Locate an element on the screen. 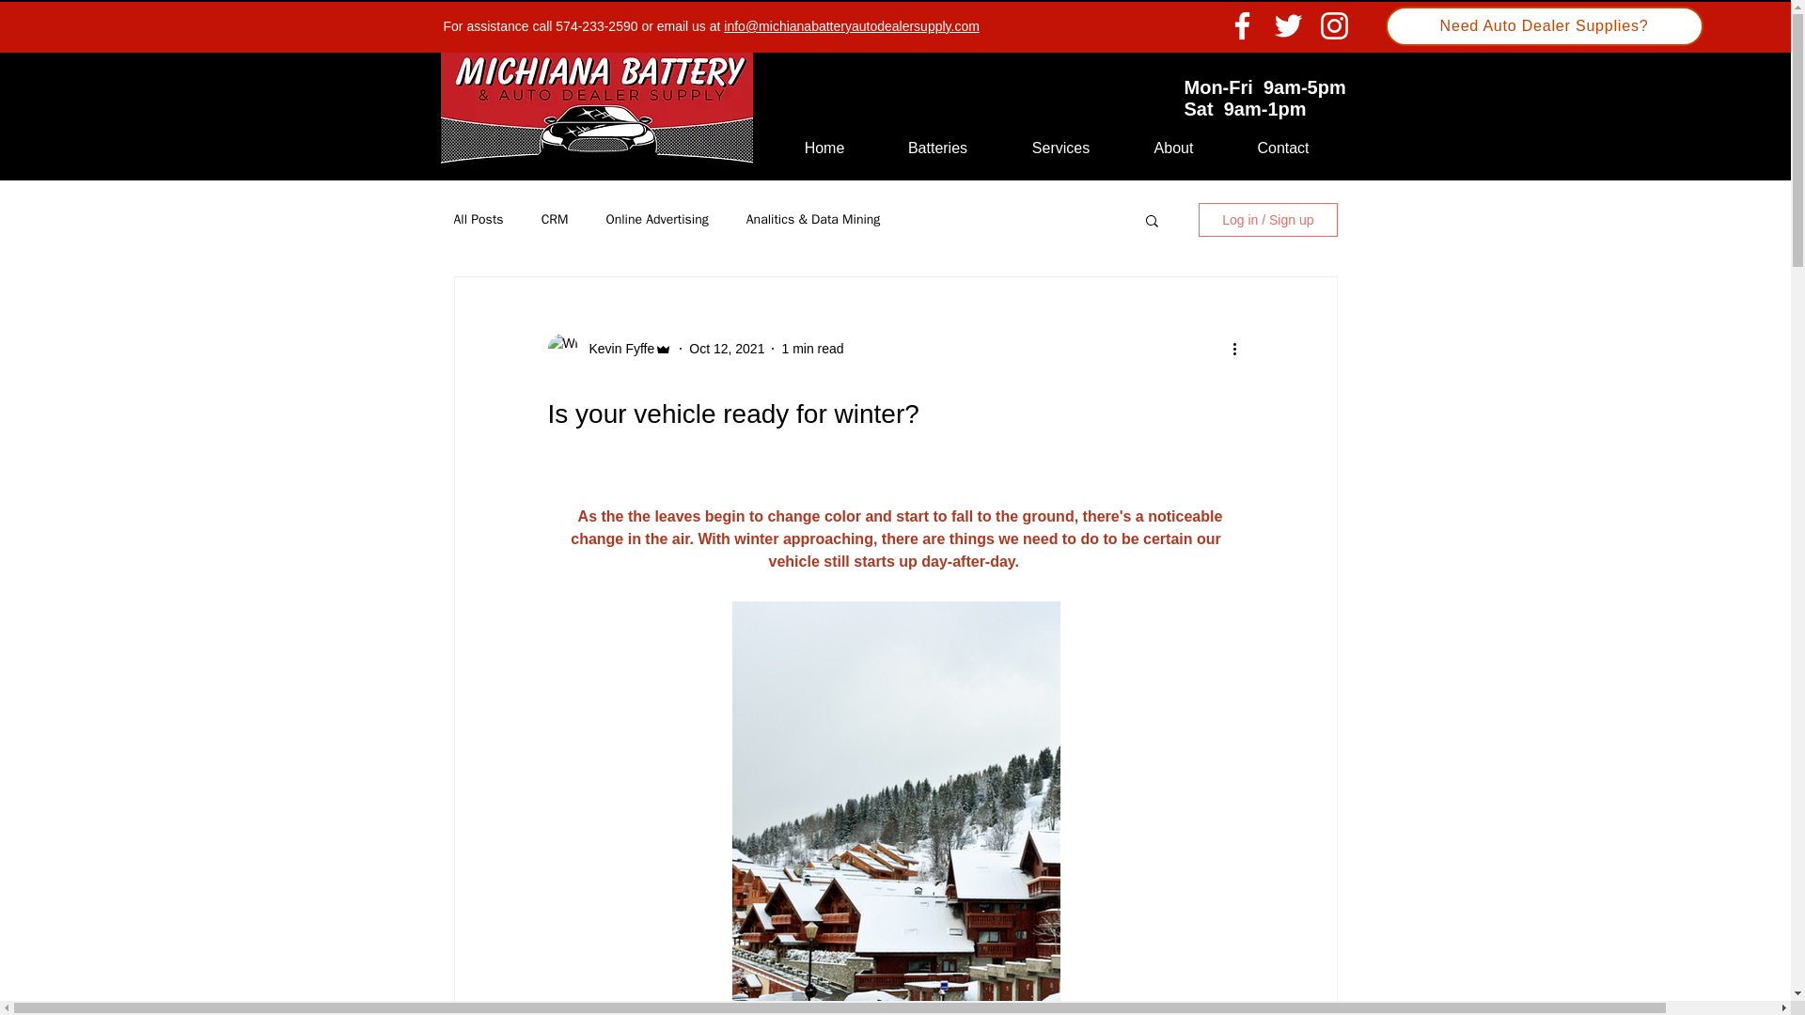  CRM is located at coordinates (555, 220).